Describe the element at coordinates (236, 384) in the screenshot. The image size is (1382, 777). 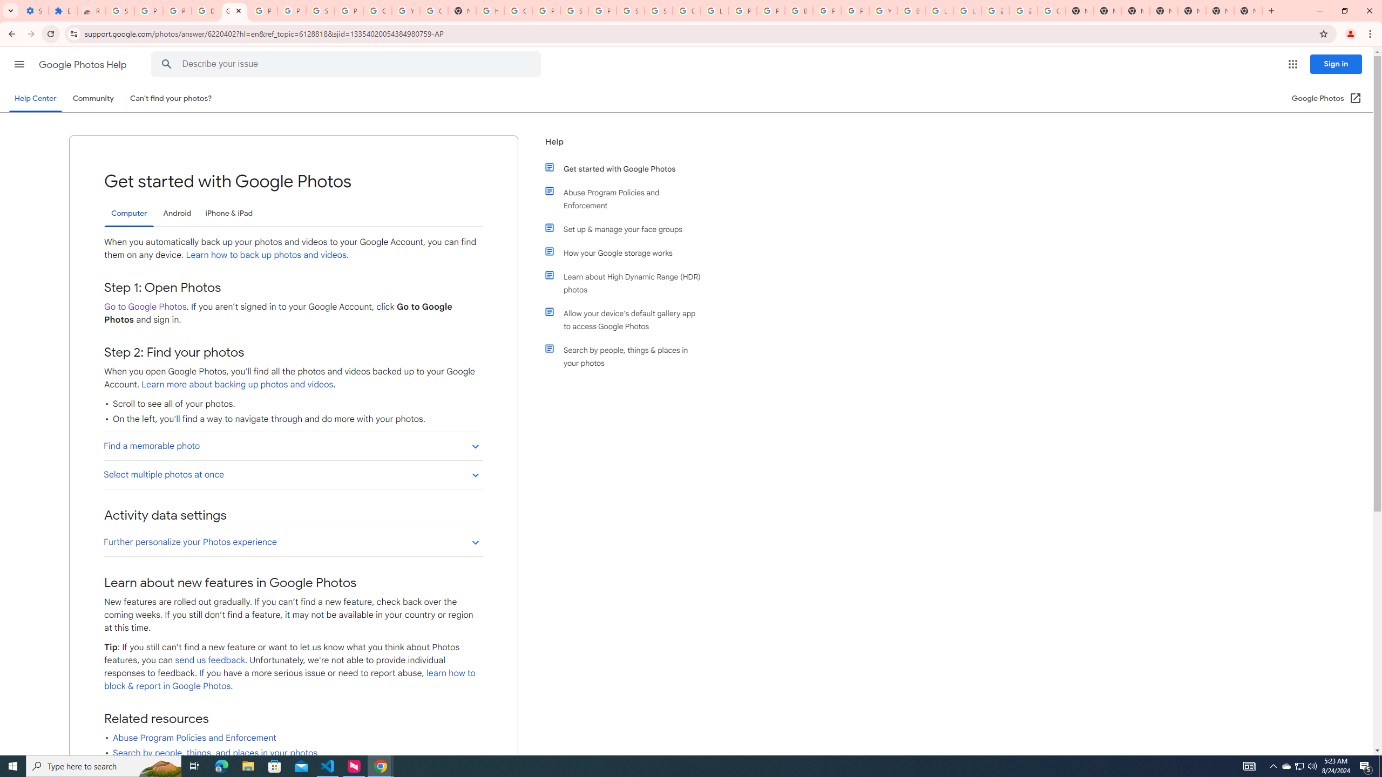
I see `Learn more about backing up photos and videos` at that location.